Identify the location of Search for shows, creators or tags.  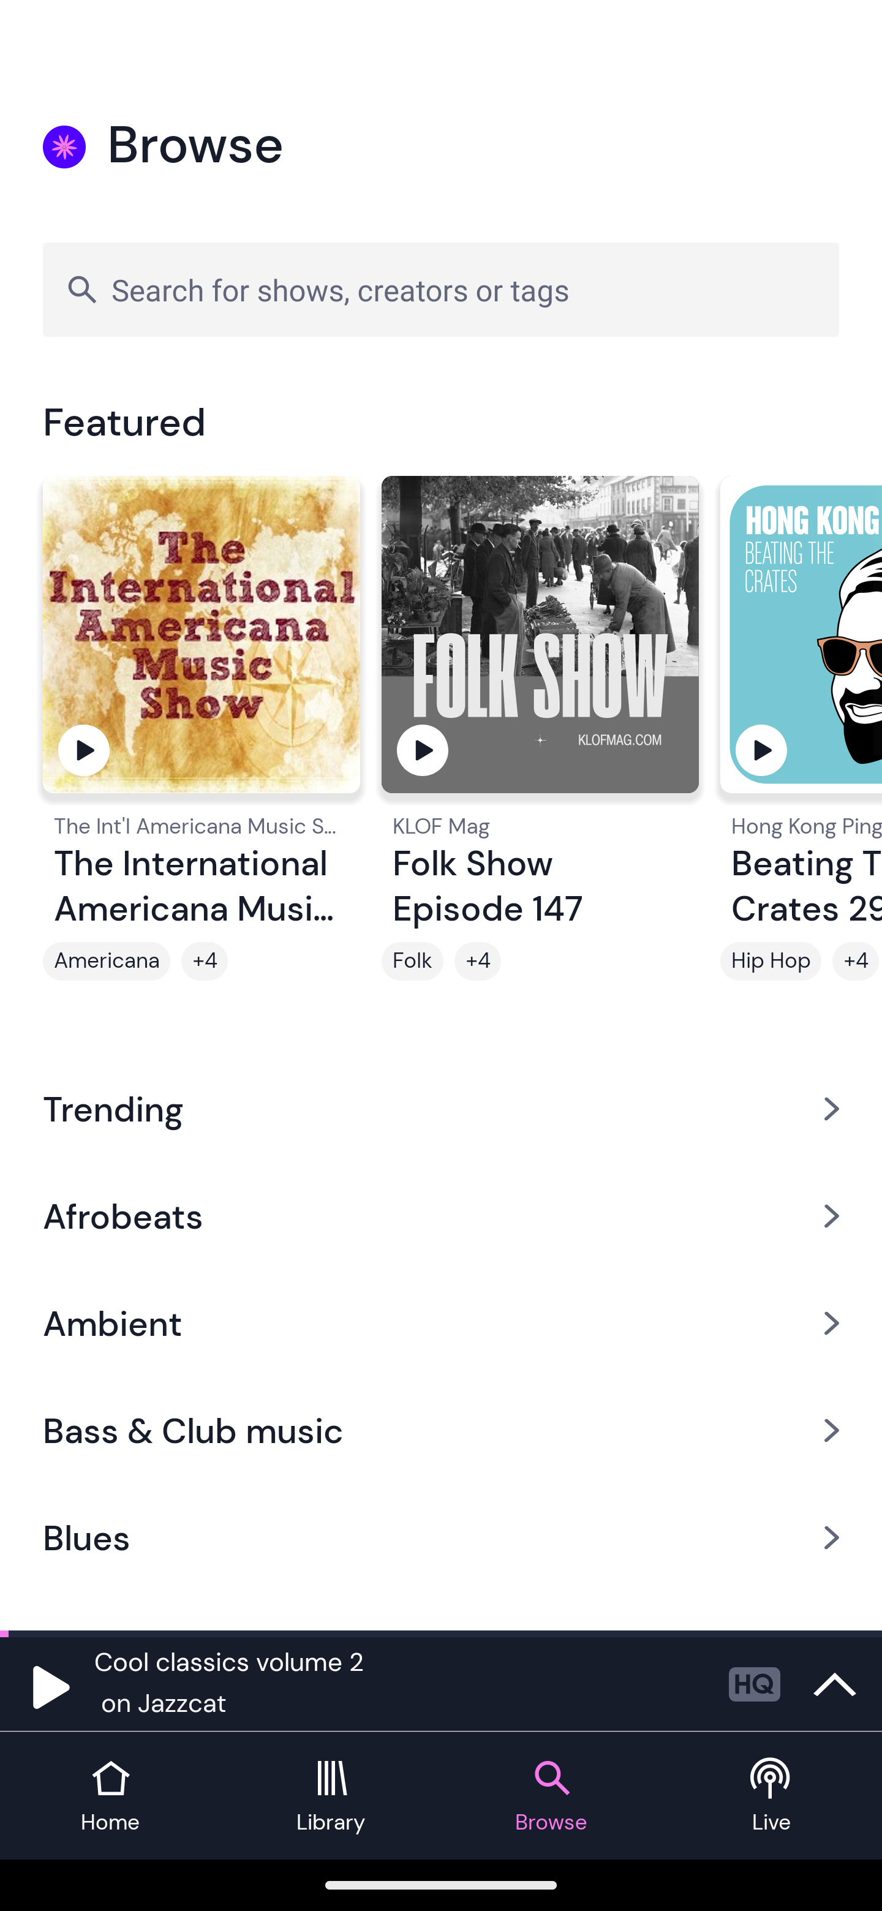
(441, 289).